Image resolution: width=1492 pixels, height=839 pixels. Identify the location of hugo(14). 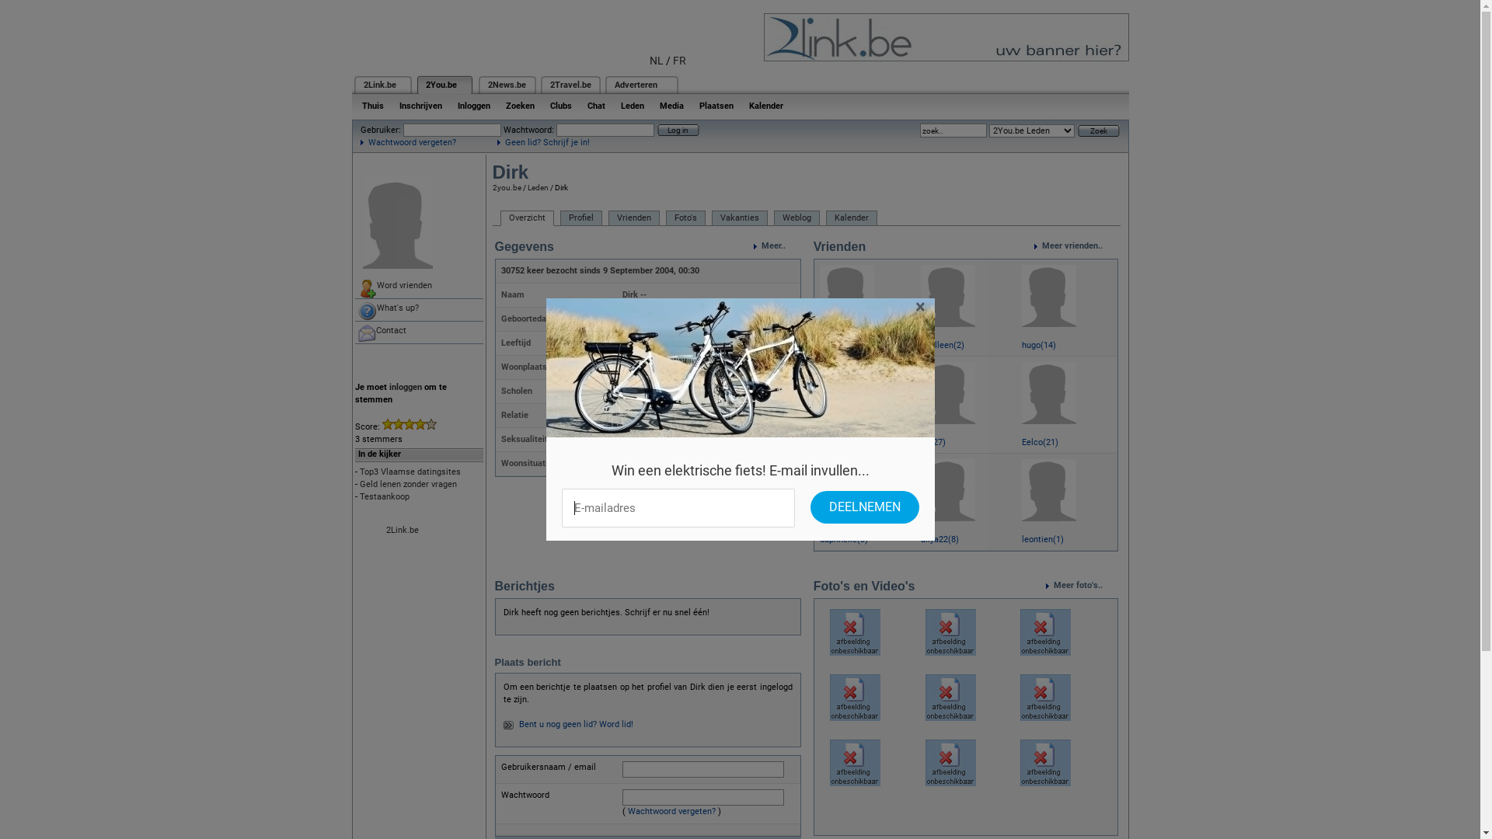
(1039, 345).